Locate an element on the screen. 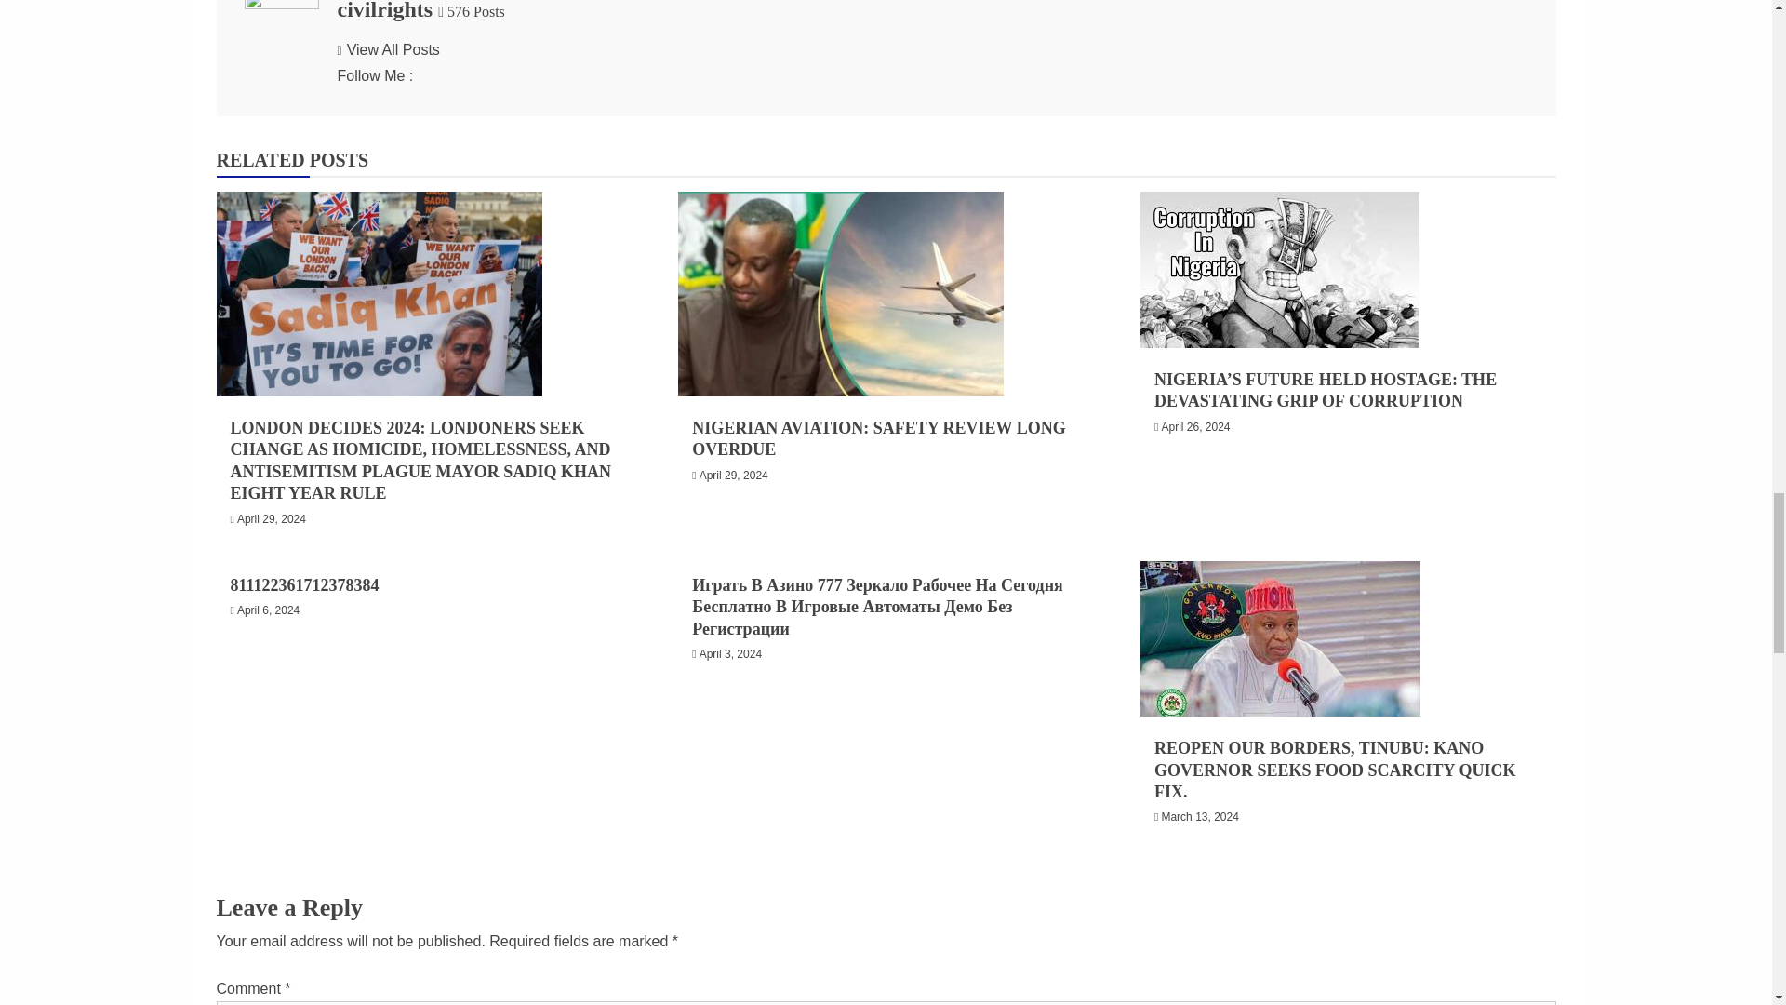  Posts by civilrights is located at coordinates (384, 10).